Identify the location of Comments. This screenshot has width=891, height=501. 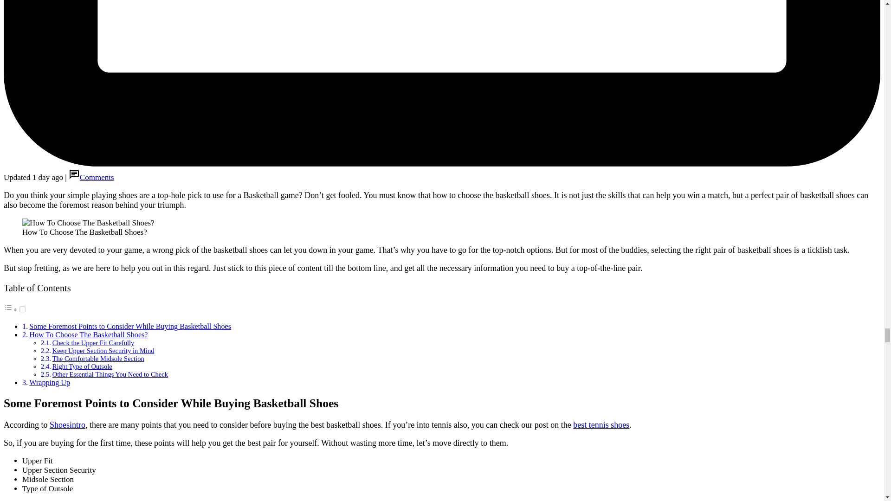
(97, 177).